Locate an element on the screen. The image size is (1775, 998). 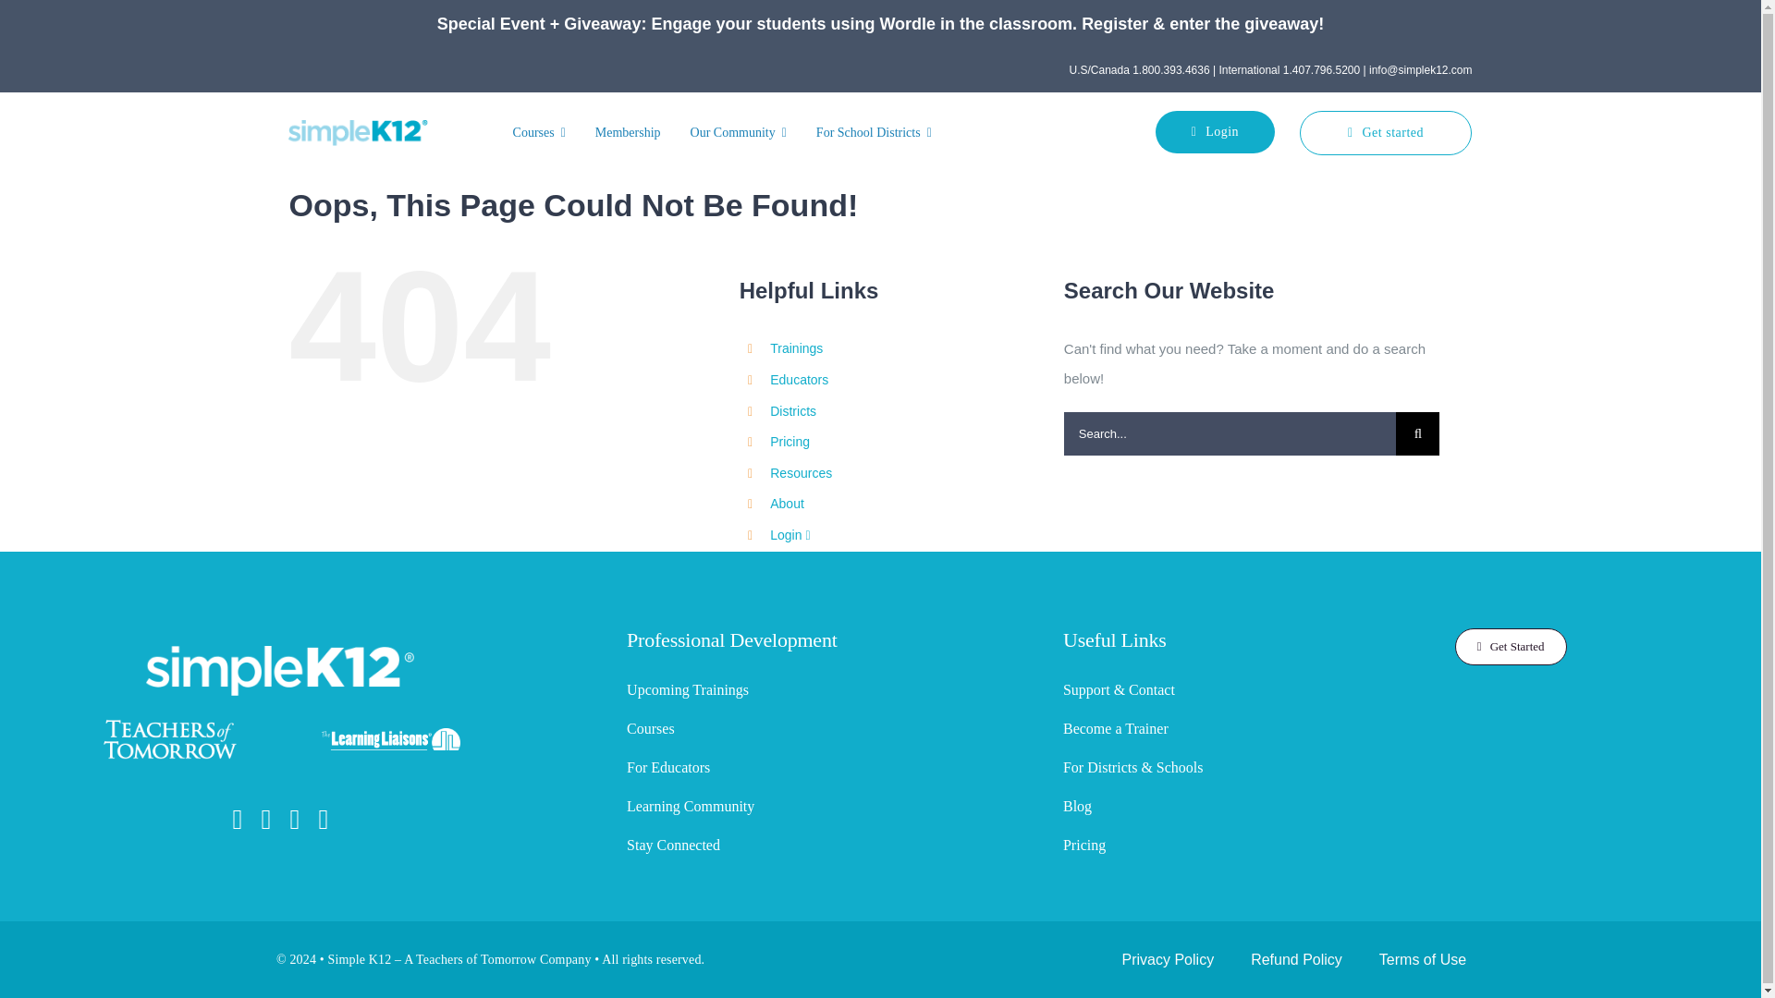
For School Districts is located at coordinates (874, 132).